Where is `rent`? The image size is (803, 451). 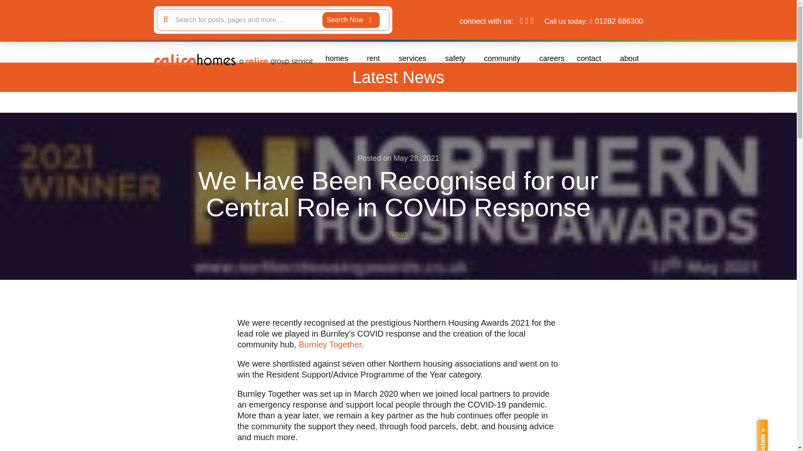 rent is located at coordinates (376, 58).